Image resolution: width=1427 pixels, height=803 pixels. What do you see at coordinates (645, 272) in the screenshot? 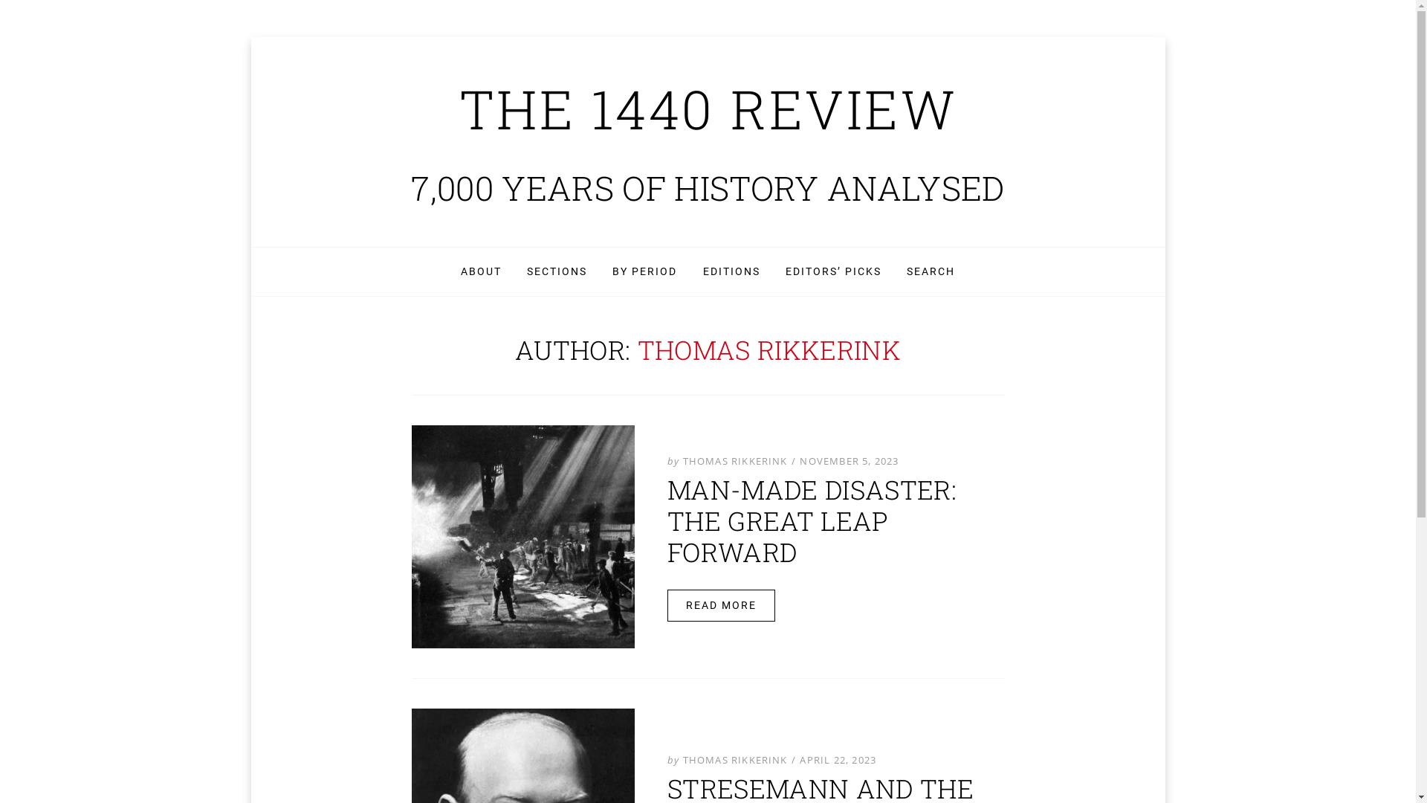
I see `BY PERIOD` at bounding box center [645, 272].